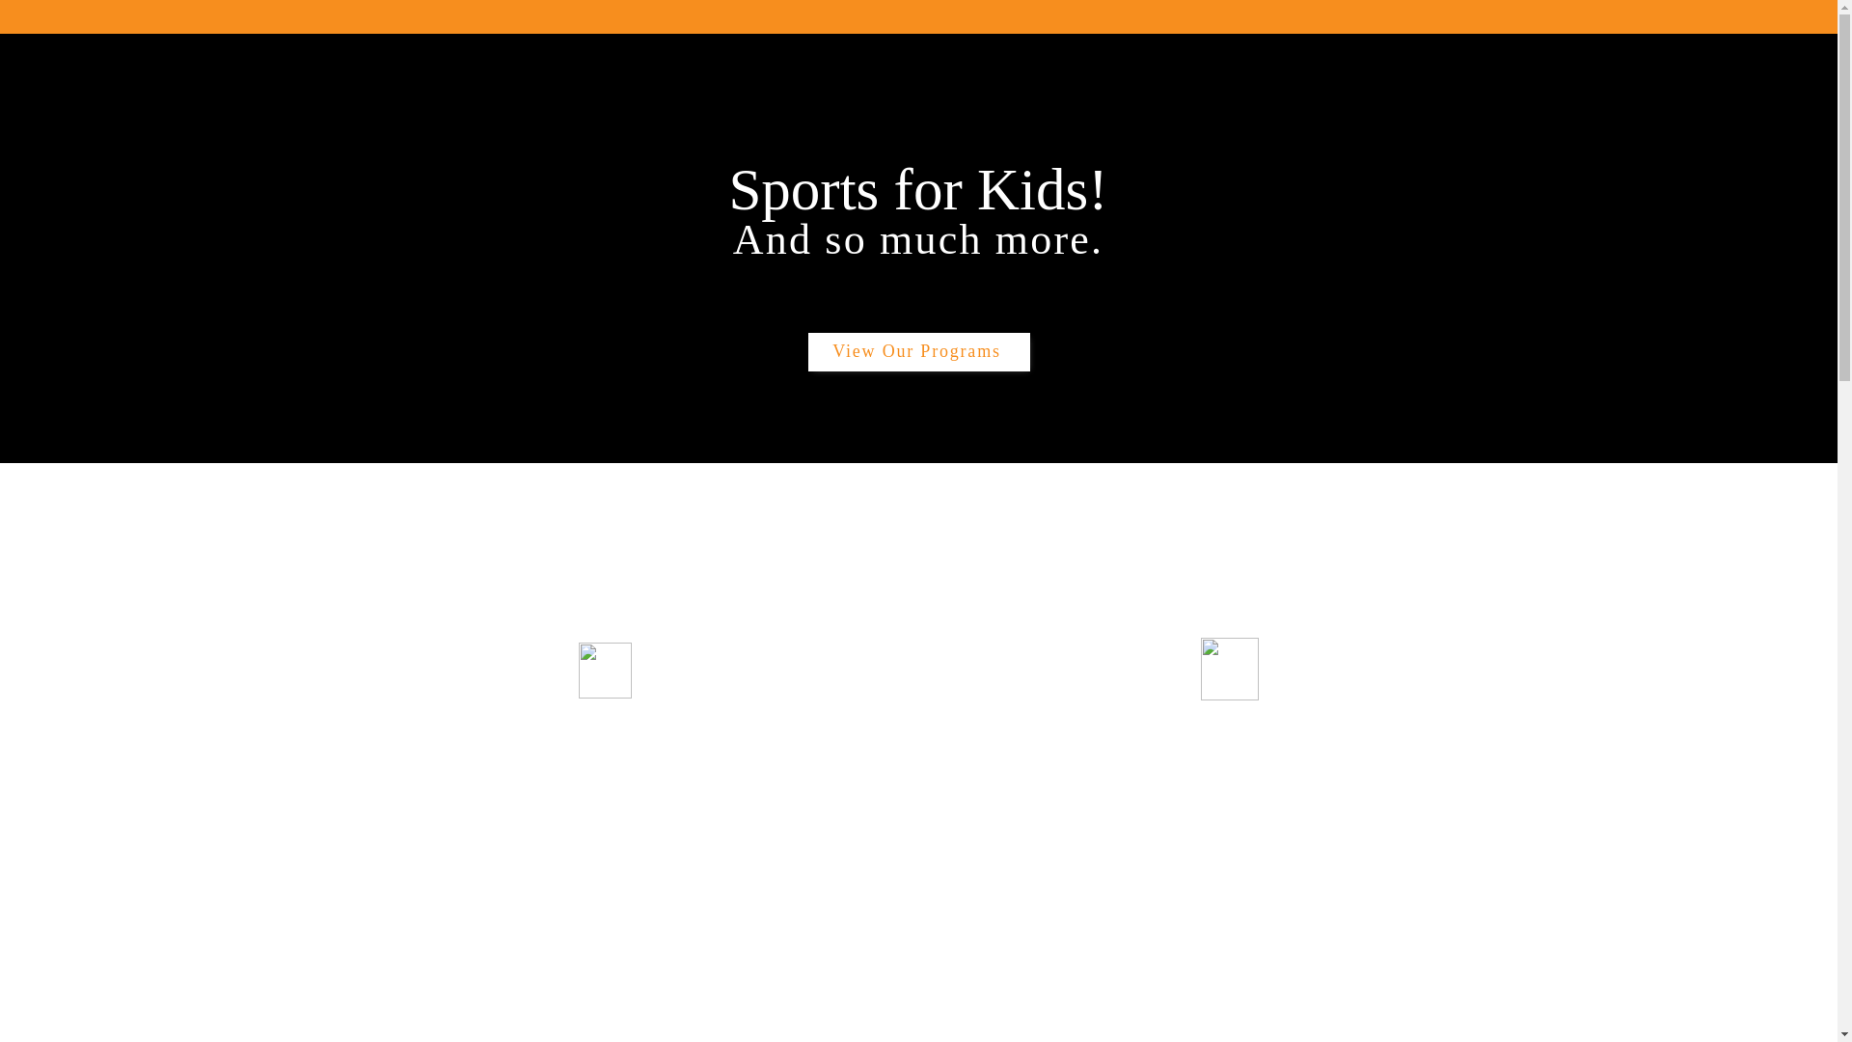  What do you see at coordinates (979, 111) in the screenshot?
I see `Special Events` at bounding box center [979, 111].